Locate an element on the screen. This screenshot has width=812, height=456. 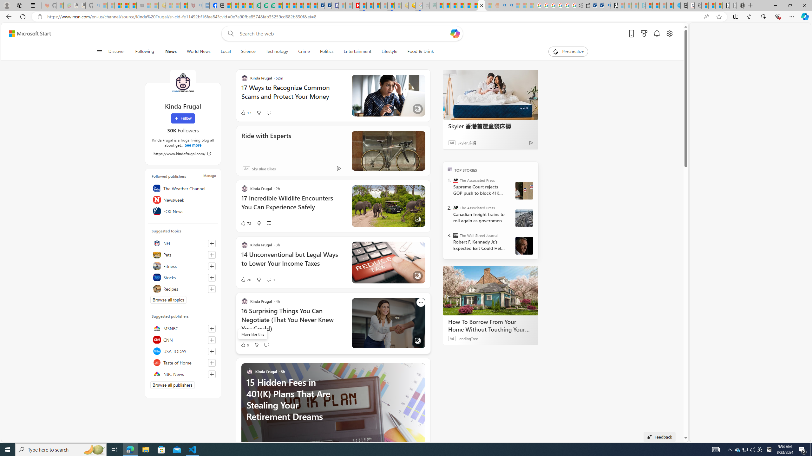
Trusted Community Engagement and Contributions | Guidelines is located at coordinates (363, 5).